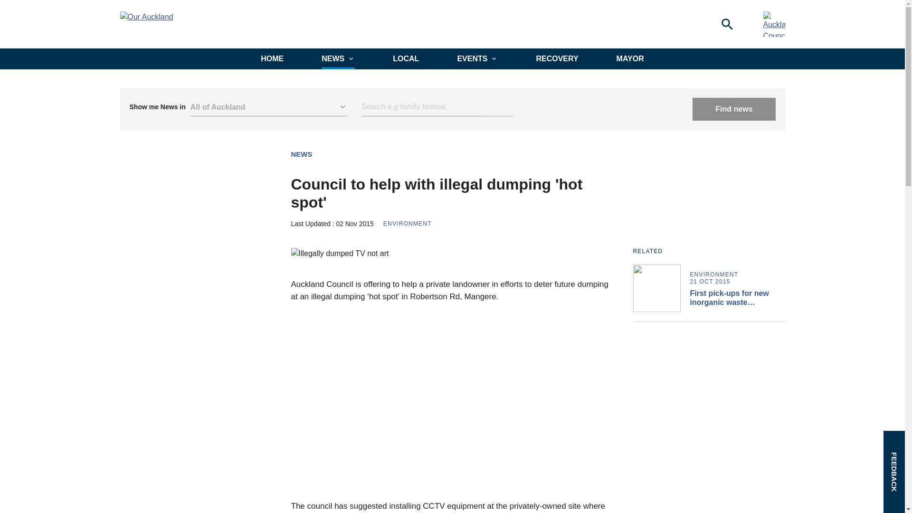  I want to click on ENVIRONMENT, so click(407, 224).